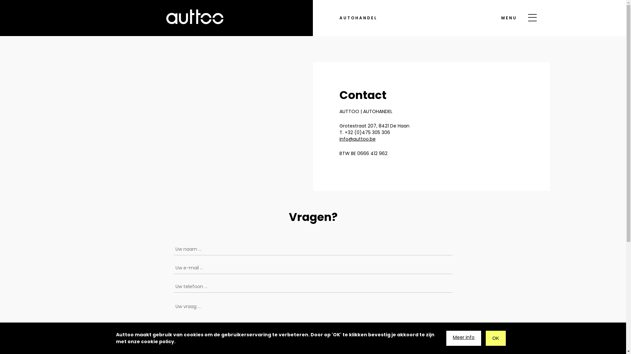  What do you see at coordinates (496, 338) in the screenshot?
I see `OK` at bounding box center [496, 338].